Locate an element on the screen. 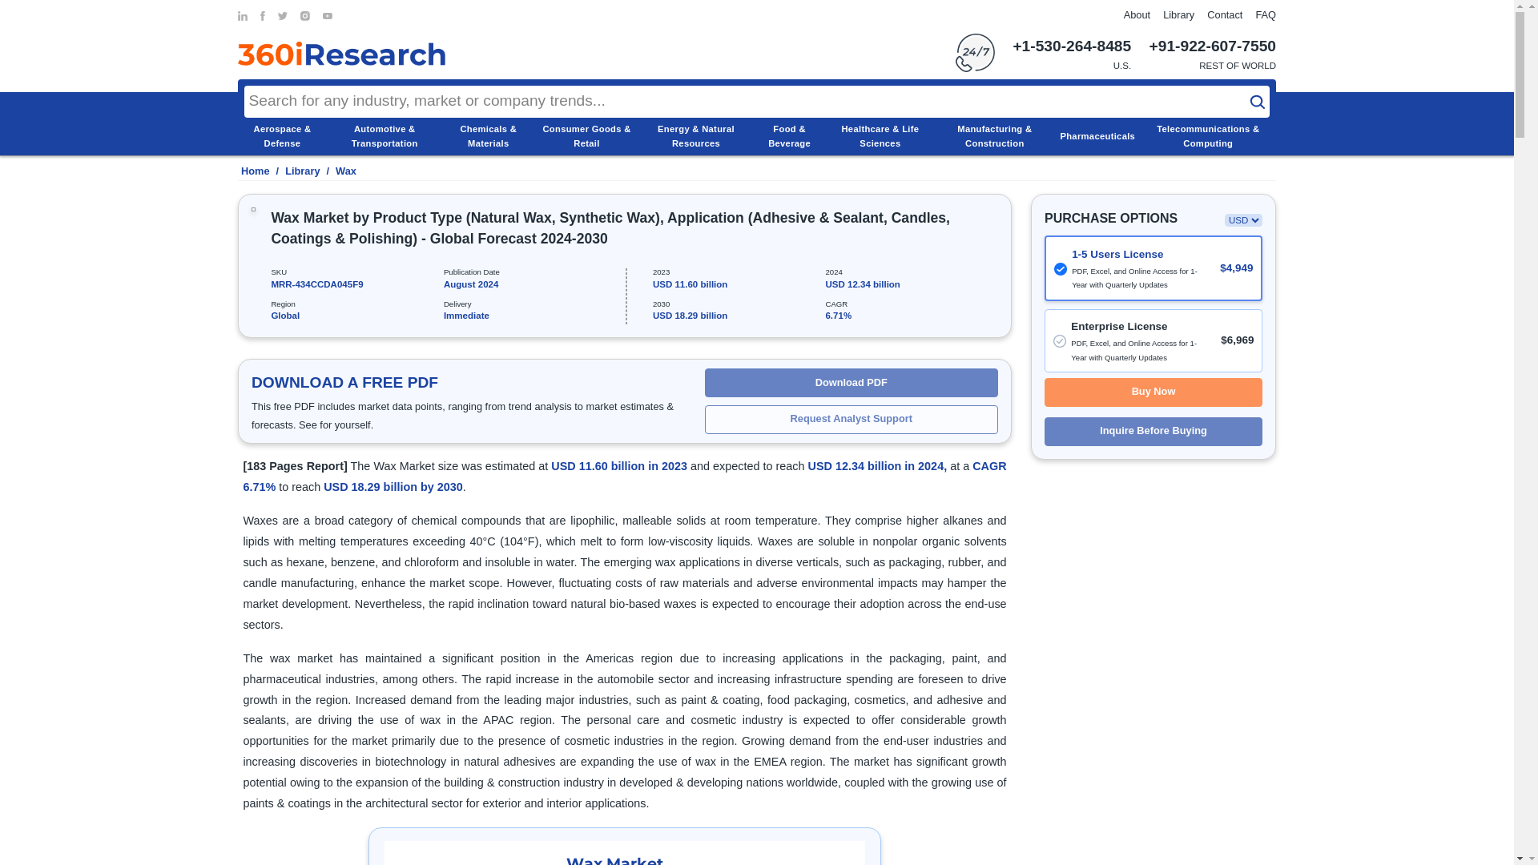 Image resolution: width=1538 pixels, height=865 pixels. 360iResearch 24-7 is located at coordinates (975, 53).